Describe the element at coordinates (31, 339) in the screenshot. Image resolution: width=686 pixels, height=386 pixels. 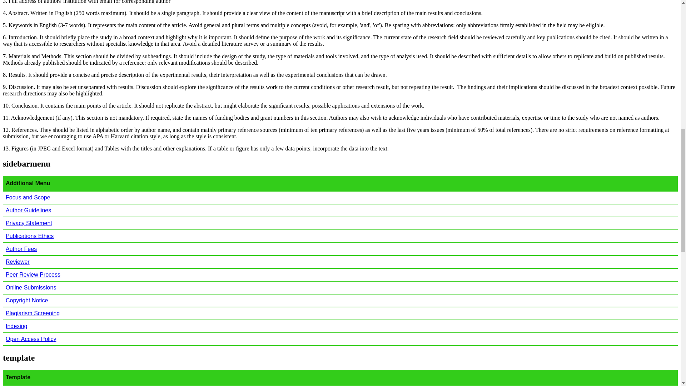
I see `Open Access Policy` at that location.